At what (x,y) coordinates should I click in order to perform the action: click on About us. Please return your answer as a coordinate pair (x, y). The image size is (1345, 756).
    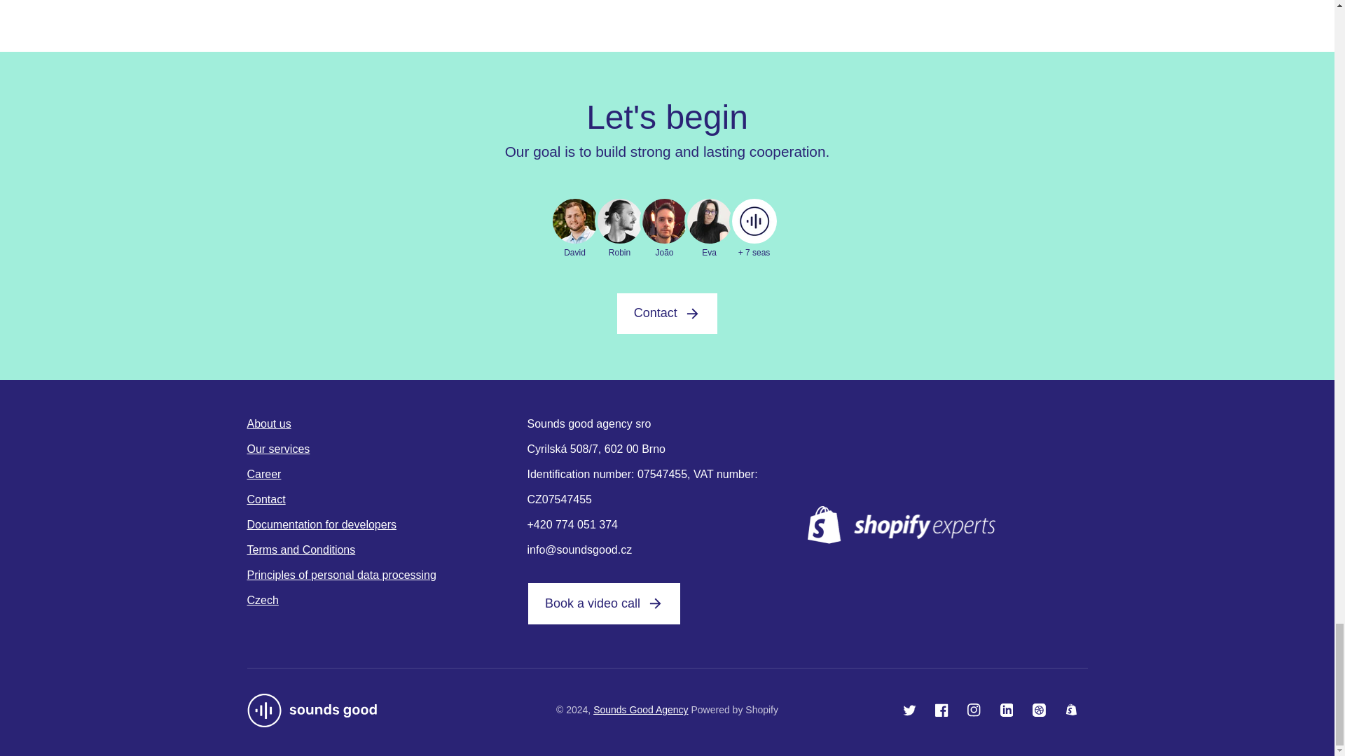
    Looking at the image, I should click on (387, 424).